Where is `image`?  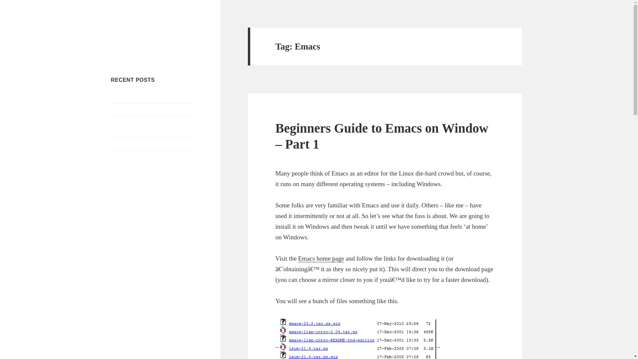
image is located at coordinates (358, 338).